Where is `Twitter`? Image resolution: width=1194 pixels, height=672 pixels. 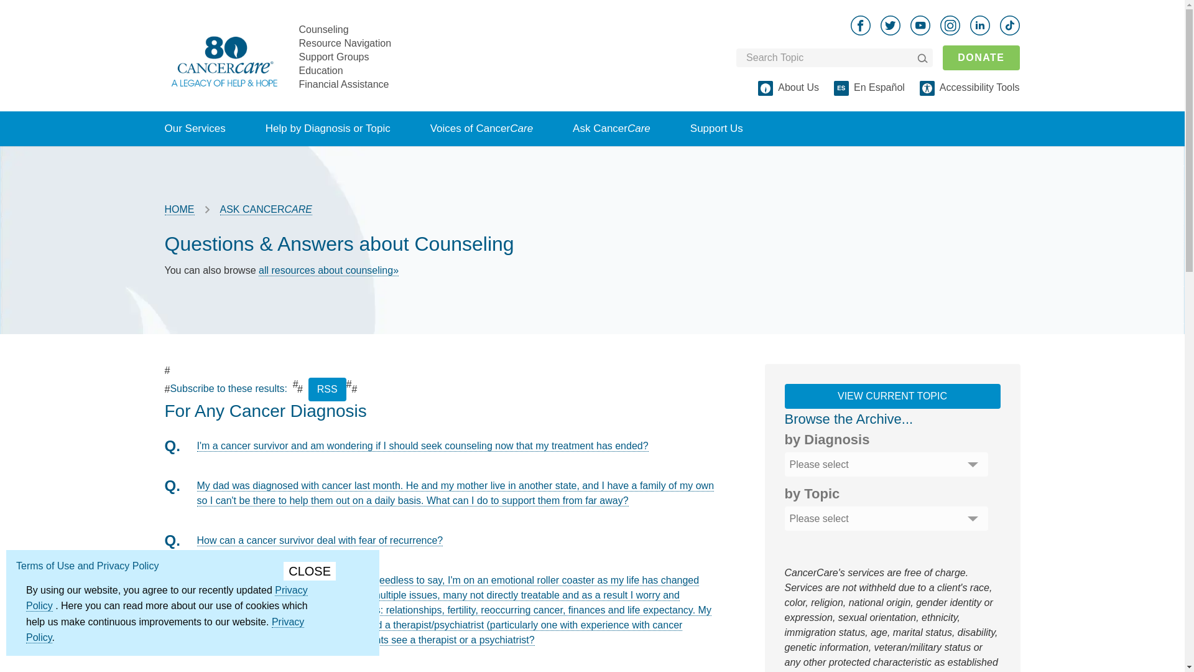
Twitter is located at coordinates (891, 25).